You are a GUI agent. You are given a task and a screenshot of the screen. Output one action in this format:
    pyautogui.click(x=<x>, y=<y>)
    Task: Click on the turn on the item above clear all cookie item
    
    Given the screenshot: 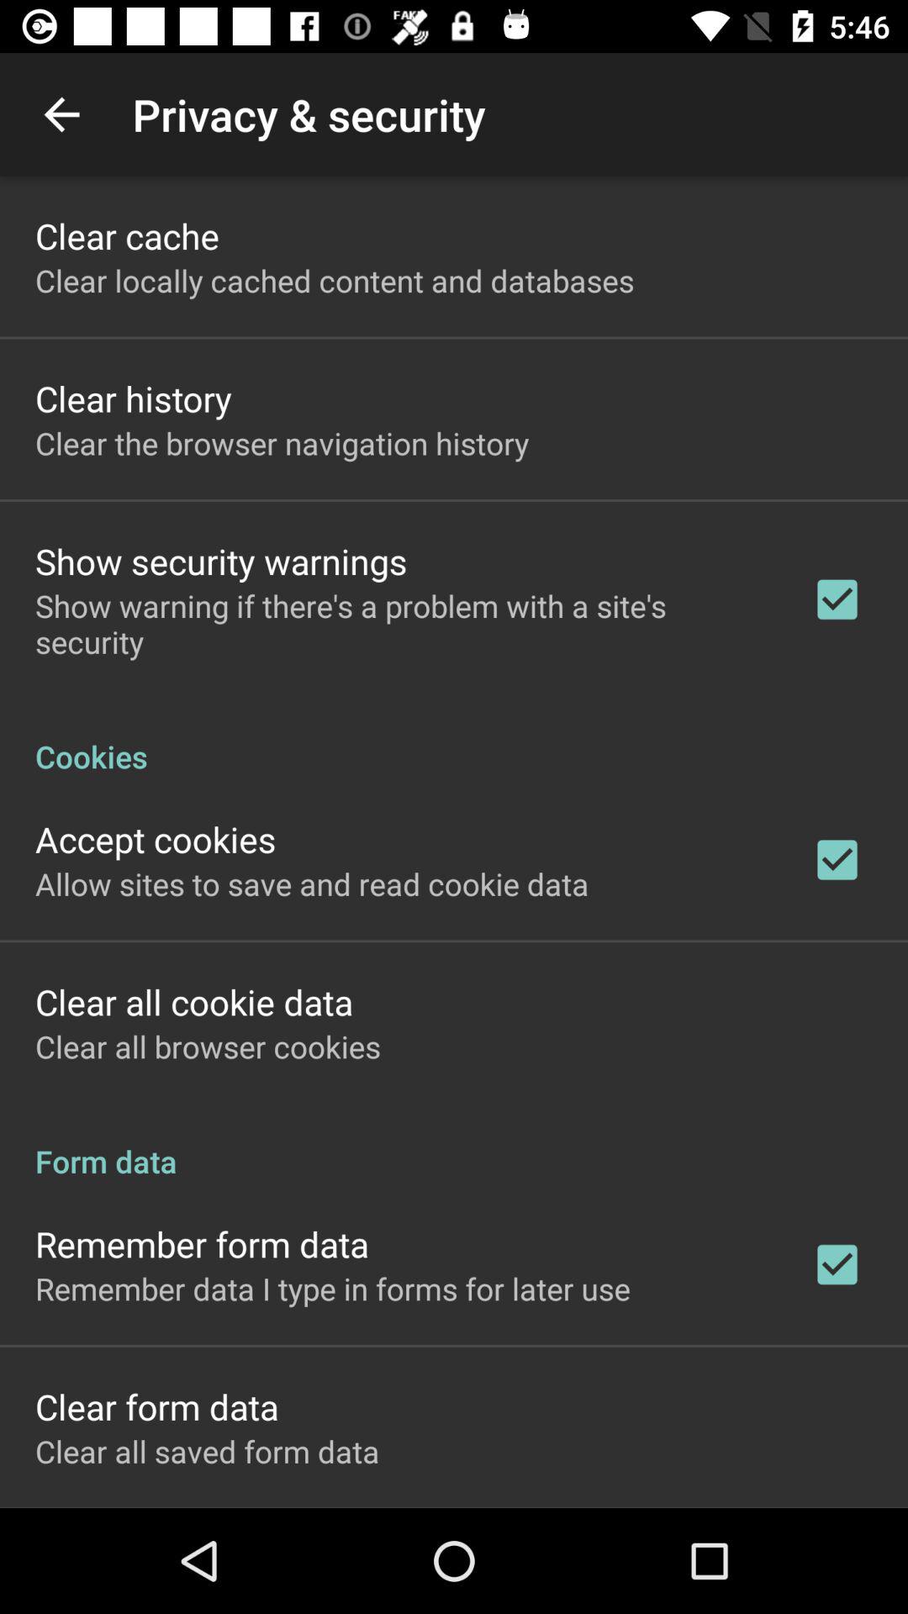 What is the action you would take?
    pyautogui.click(x=312, y=883)
    